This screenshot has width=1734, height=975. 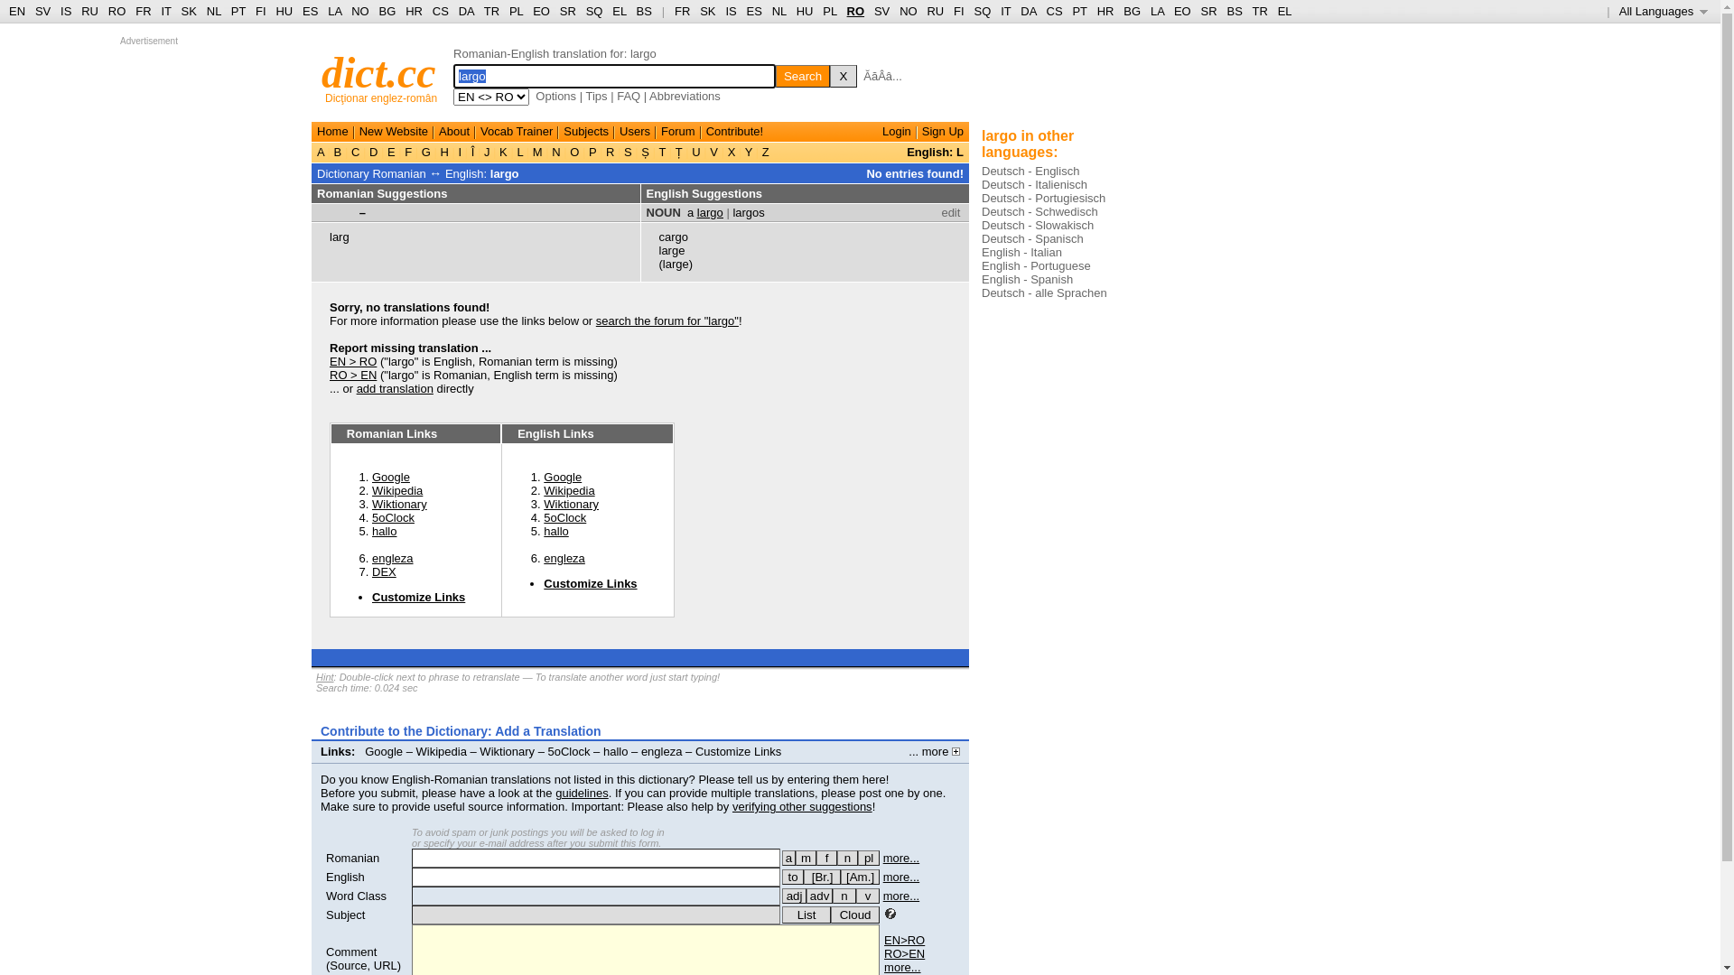 What do you see at coordinates (697, 152) in the screenshot?
I see `U` at bounding box center [697, 152].